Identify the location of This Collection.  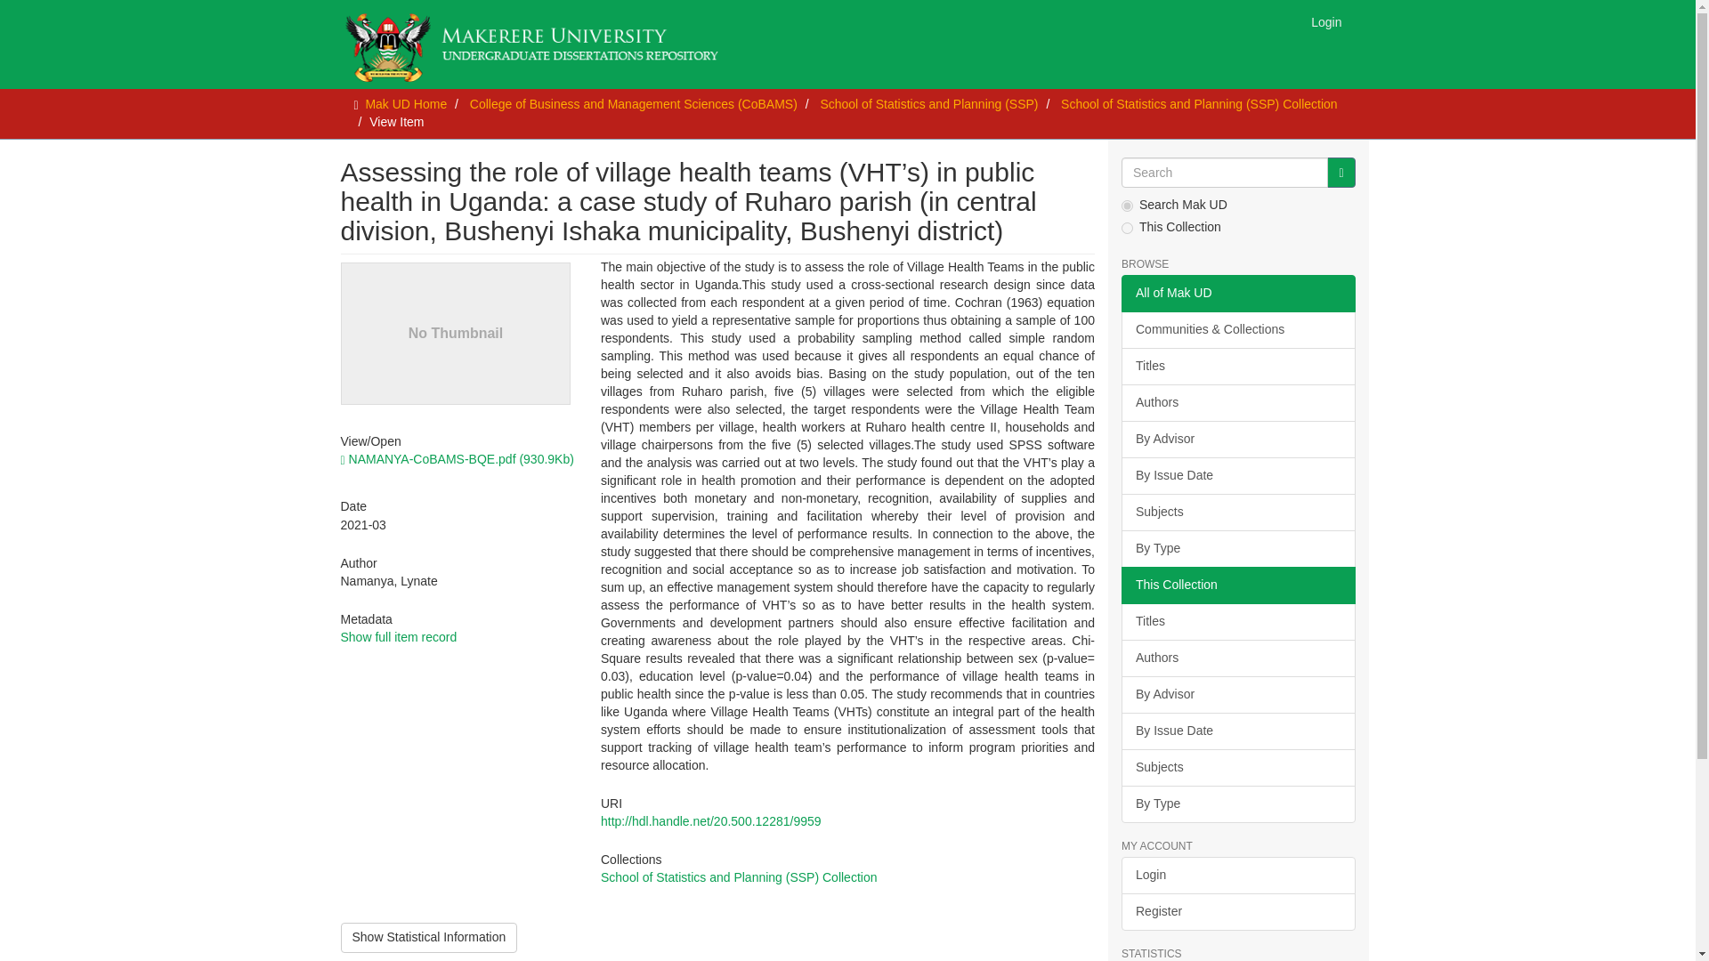
(1237, 585).